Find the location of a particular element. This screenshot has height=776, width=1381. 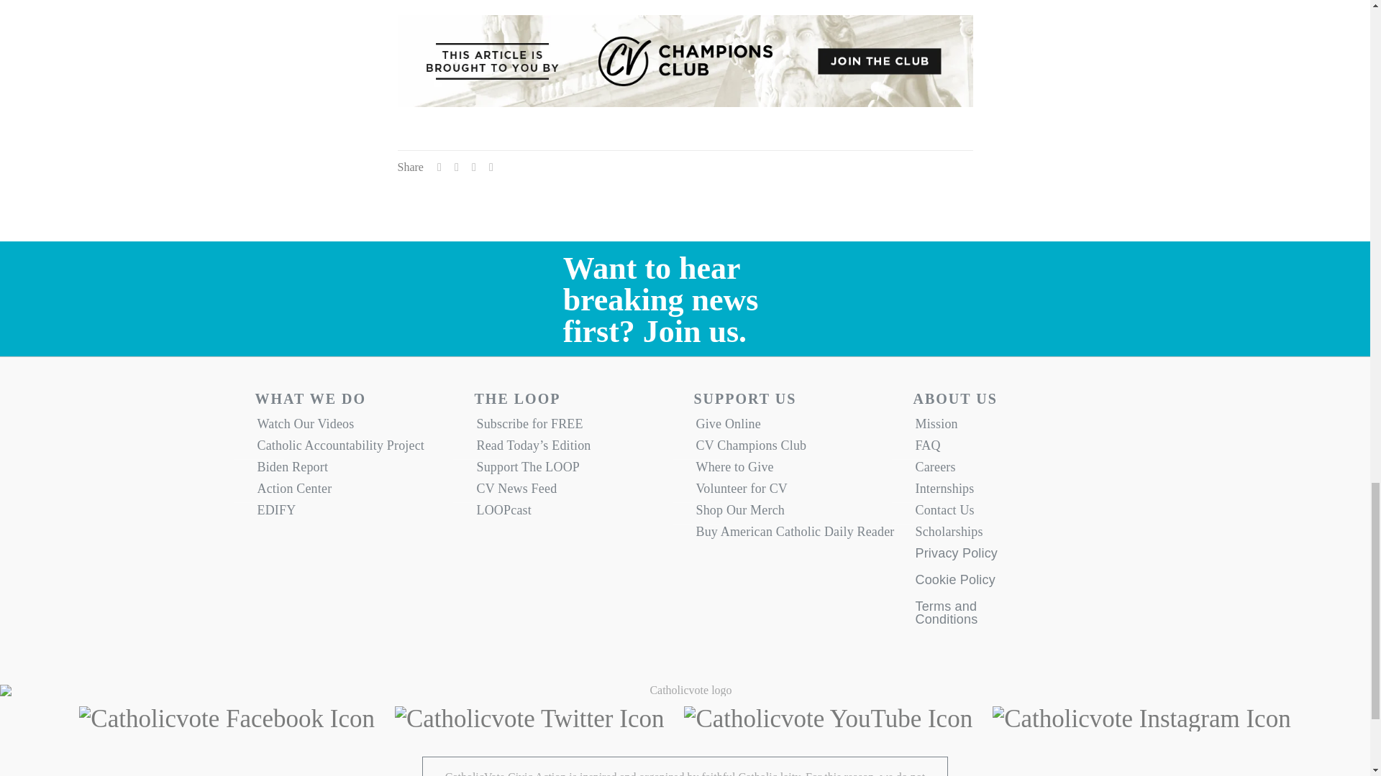

Catholic Accountability Project is located at coordinates (355, 449).